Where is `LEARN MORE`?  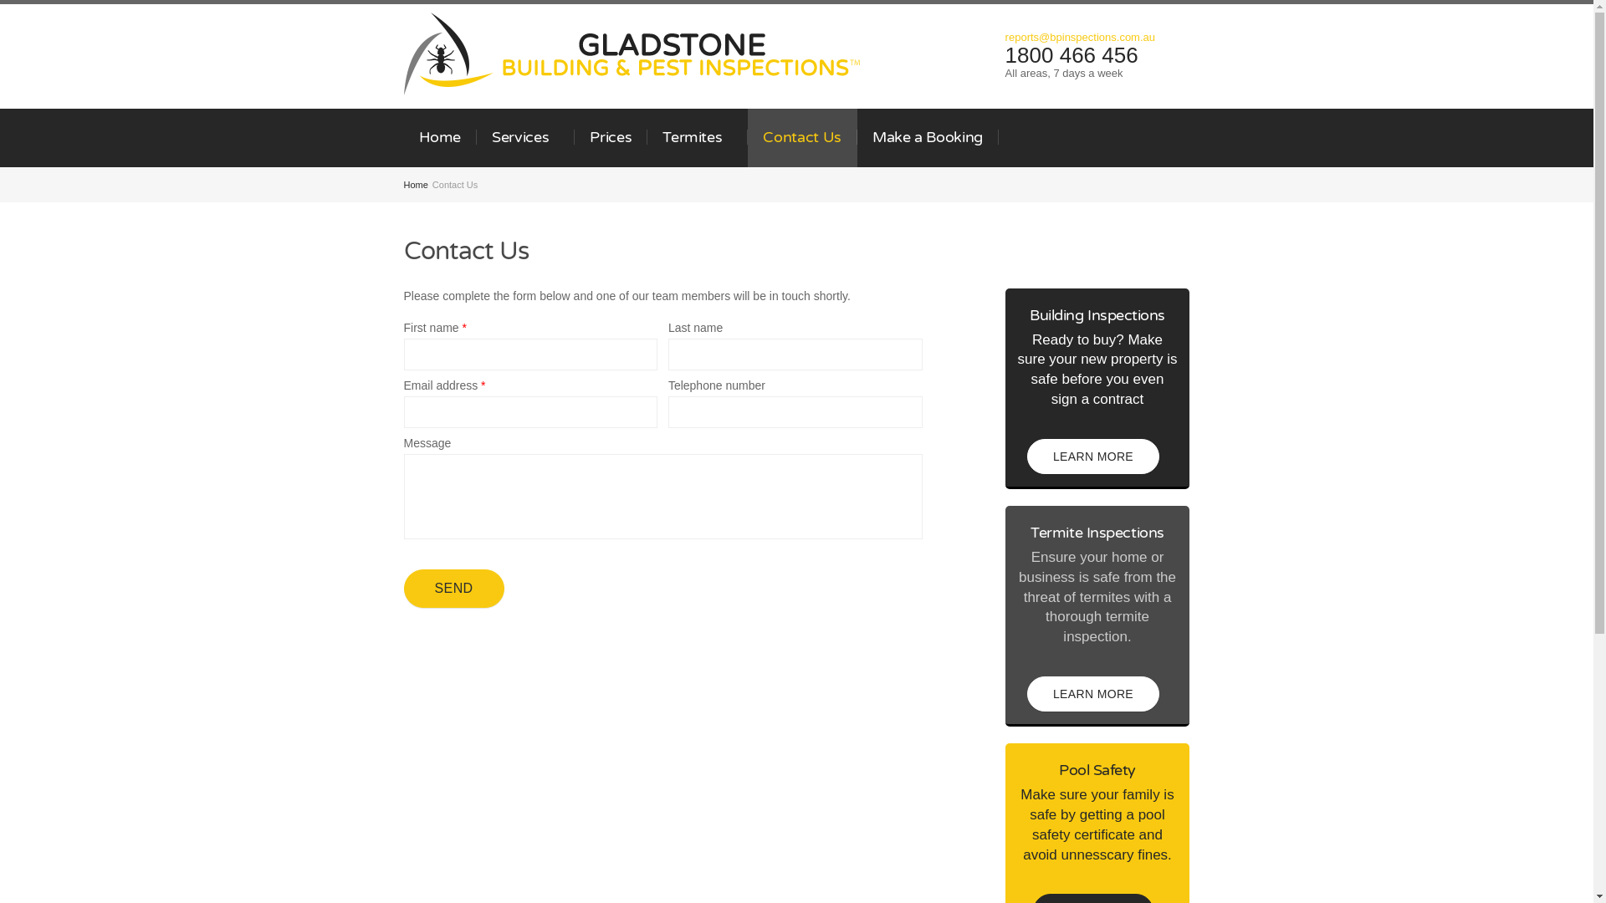
LEARN MORE is located at coordinates (1093, 457).